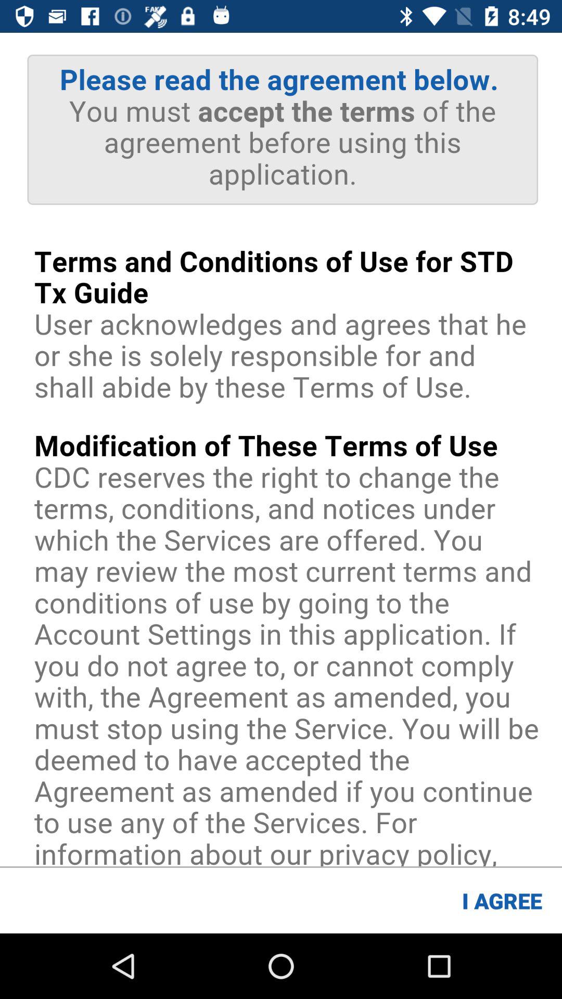 Image resolution: width=562 pixels, height=999 pixels. What do you see at coordinates (281, 450) in the screenshot?
I see `see they image` at bounding box center [281, 450].